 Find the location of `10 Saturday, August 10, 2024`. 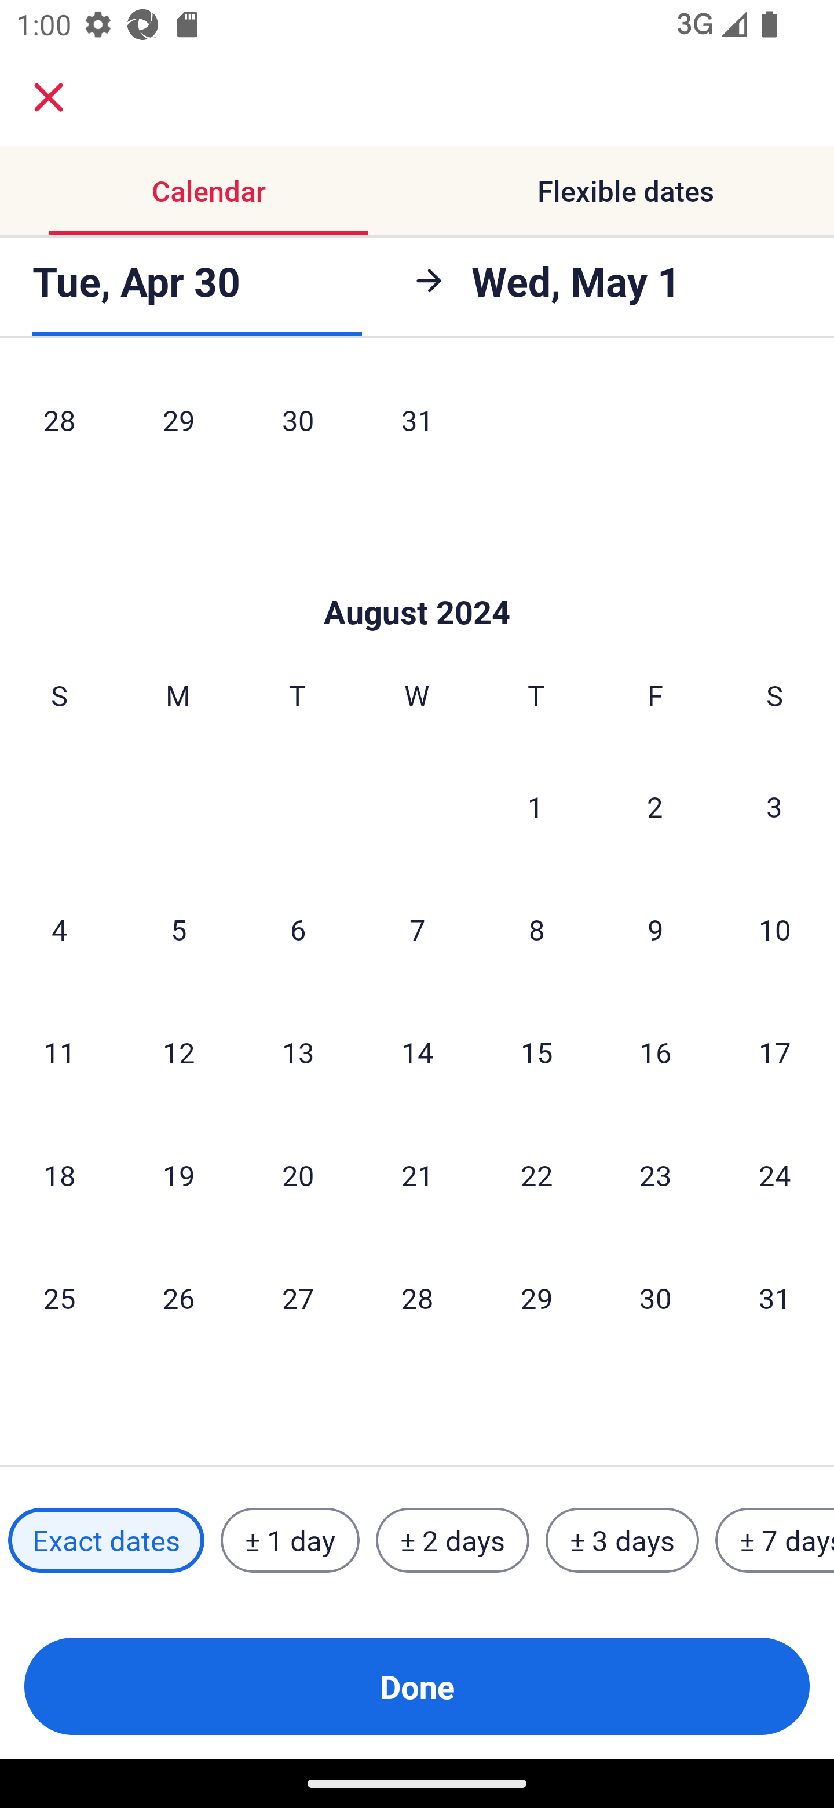

10 Saturday, August 10, 2024 is located at coordinates (775, 929).